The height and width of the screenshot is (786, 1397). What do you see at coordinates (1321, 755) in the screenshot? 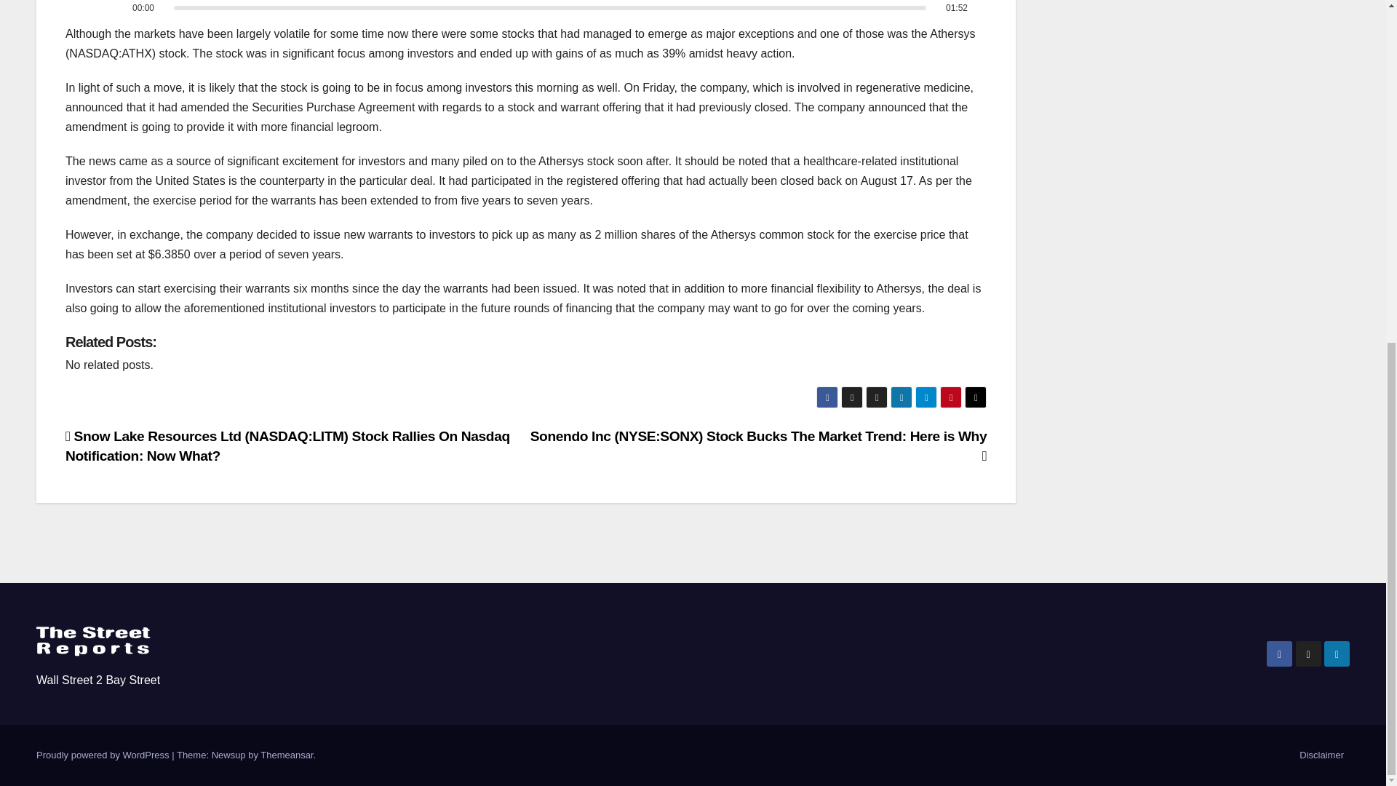
I see `Disclaimer` at bounding box center [1321, 755].